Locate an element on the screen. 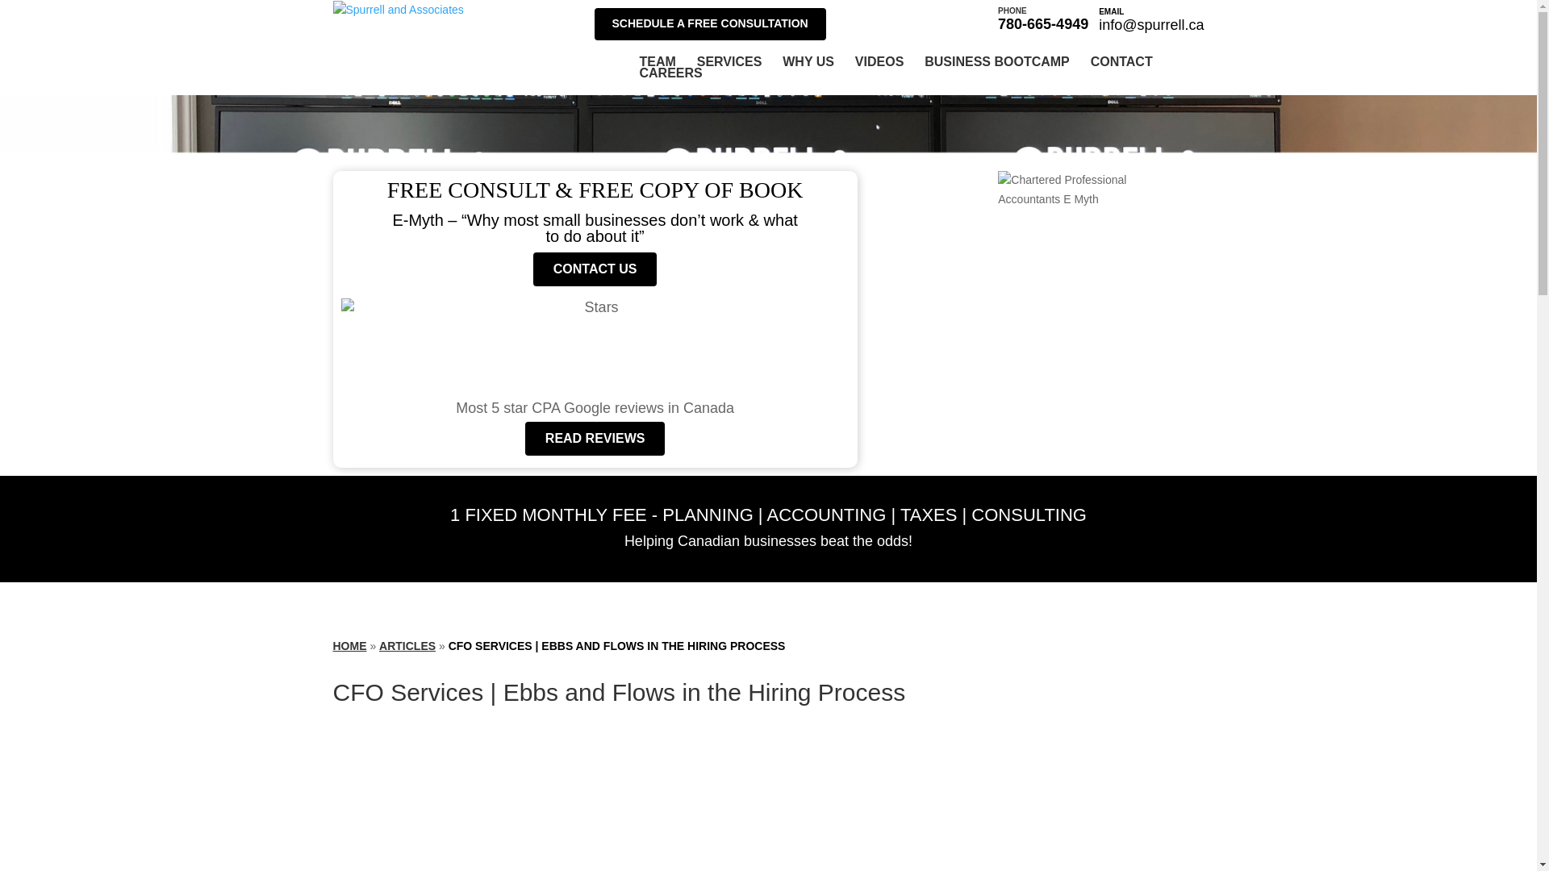 The height and width of the screenshot is (871, 1549). HOME is located at coordinates (349, 645).